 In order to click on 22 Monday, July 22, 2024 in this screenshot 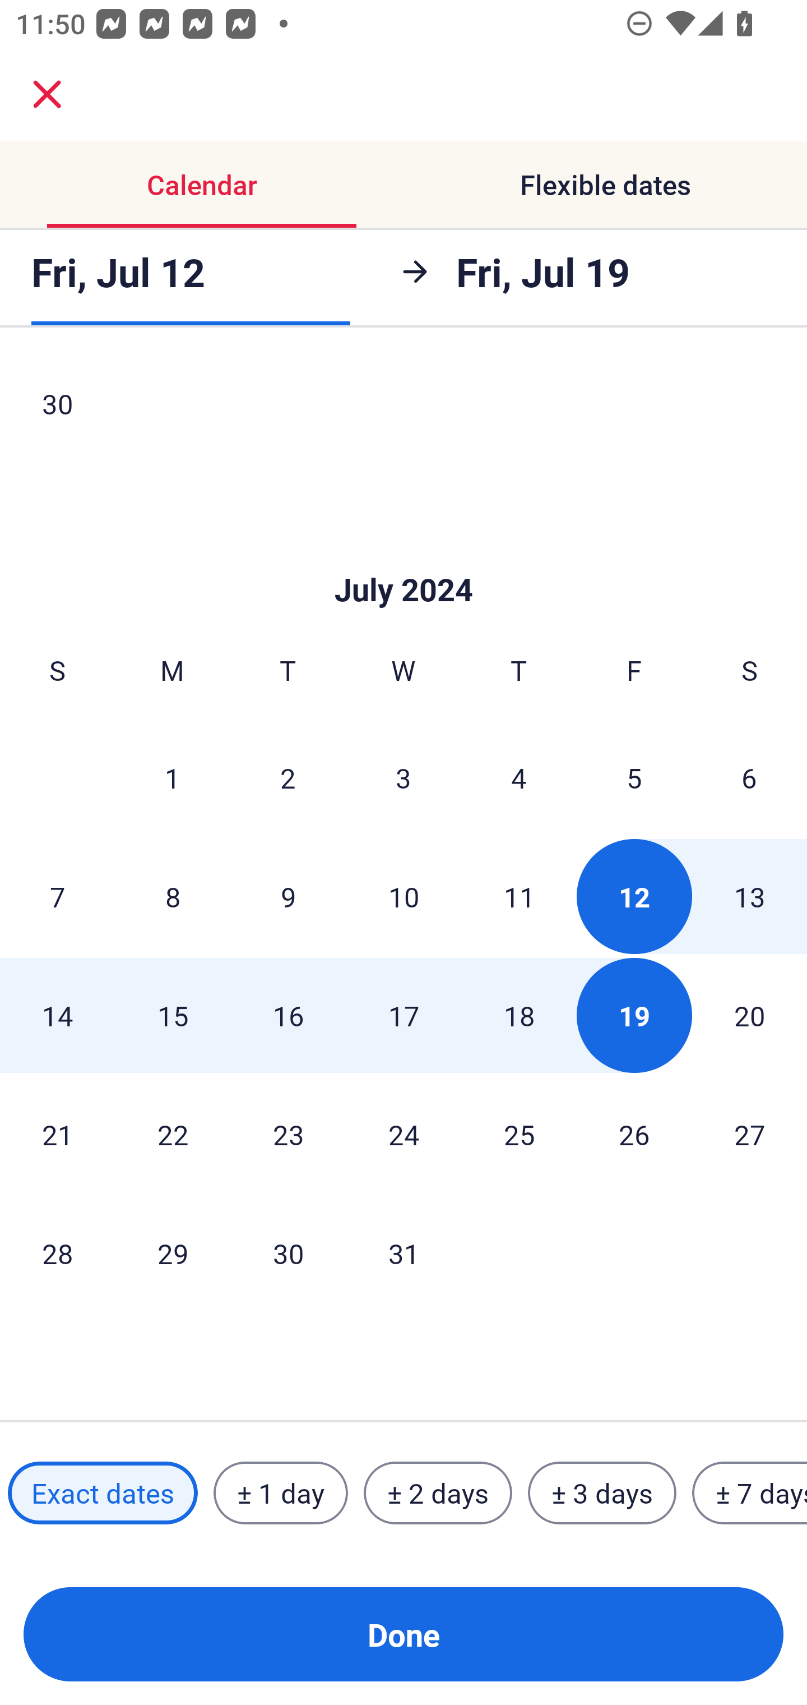, I will do `click(173, 1134)`.